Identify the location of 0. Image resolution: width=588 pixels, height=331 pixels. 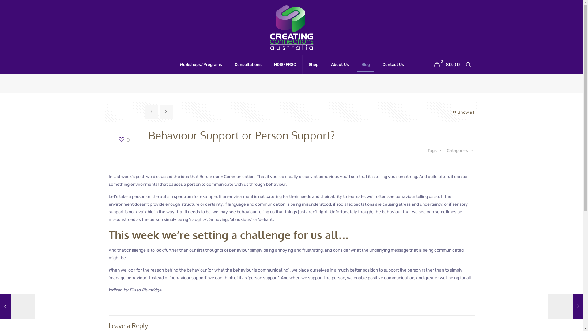
(124, 140).